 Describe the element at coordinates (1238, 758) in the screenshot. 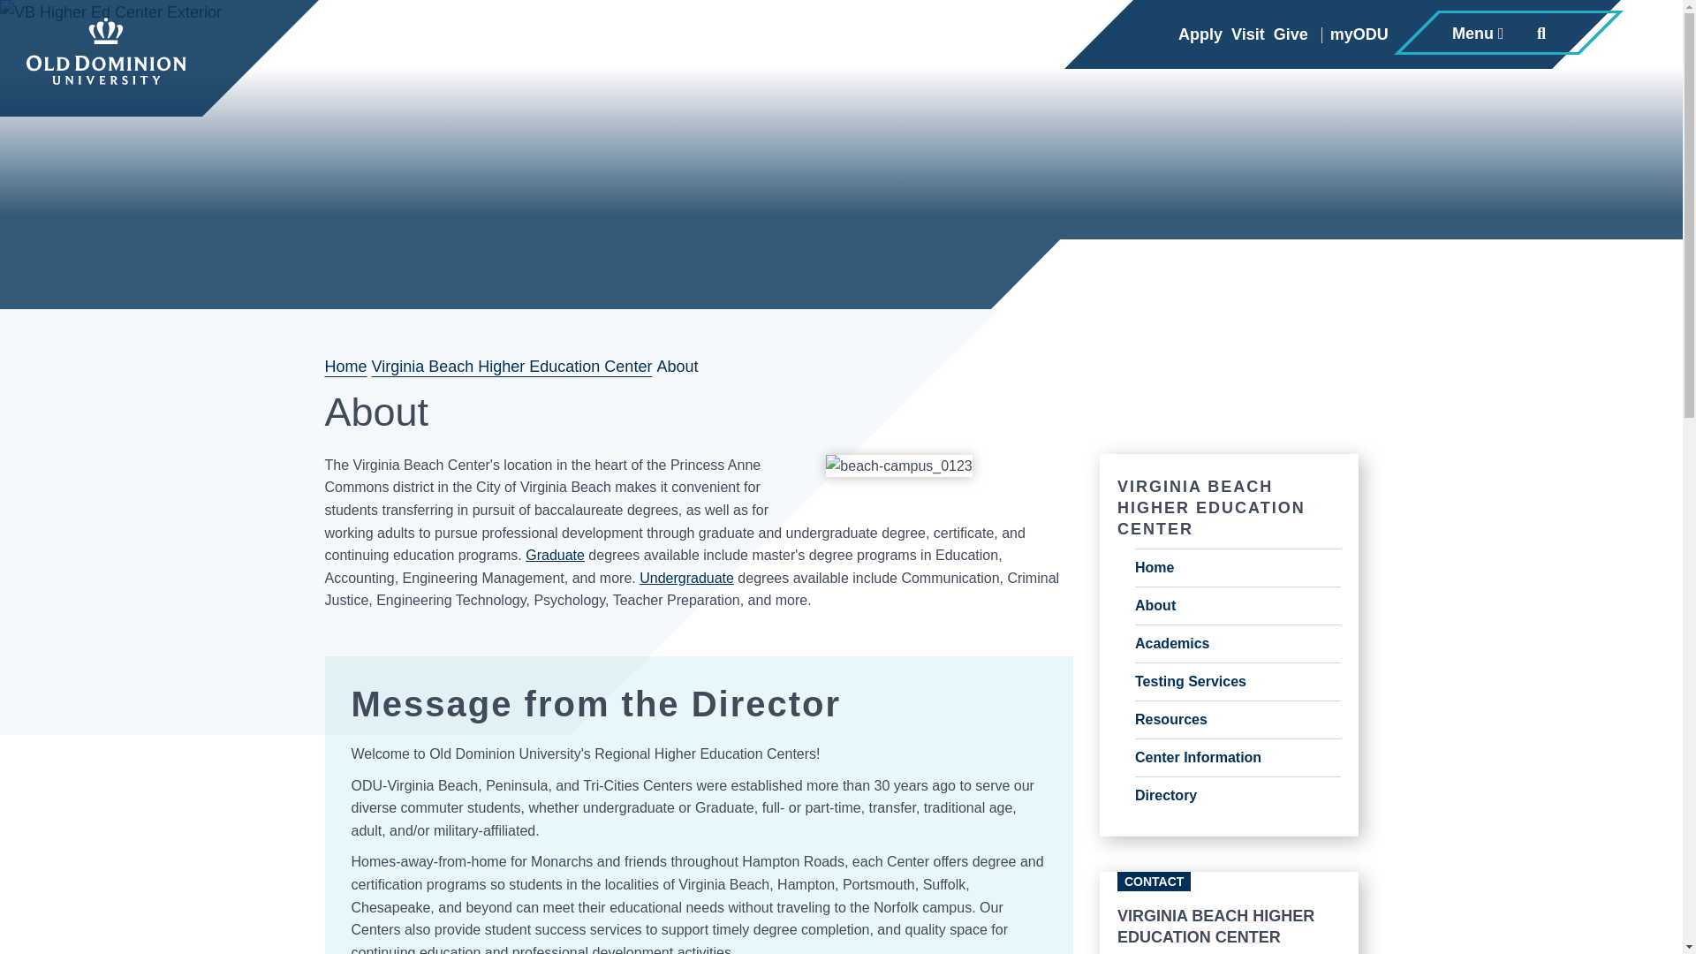

I see `Center Information` at that location.